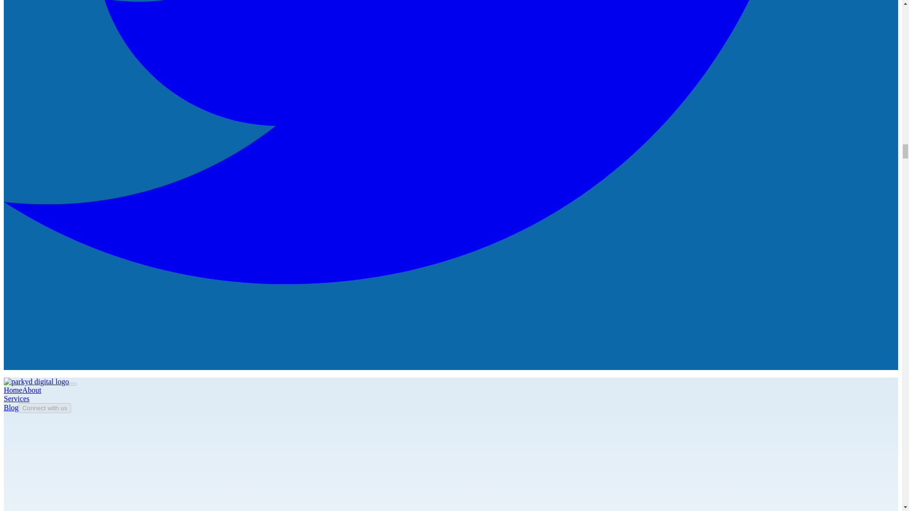 This screenshot has width=909, height=511. What do you see at coordinates (12, 390) in the screenshot?
I see `Home` at bounding box center [12, 390].